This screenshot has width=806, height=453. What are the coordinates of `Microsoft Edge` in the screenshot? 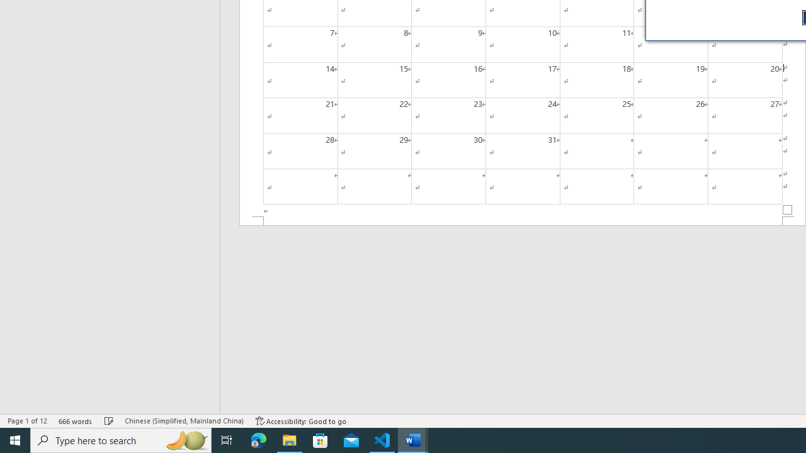 It's located at (259, 440).